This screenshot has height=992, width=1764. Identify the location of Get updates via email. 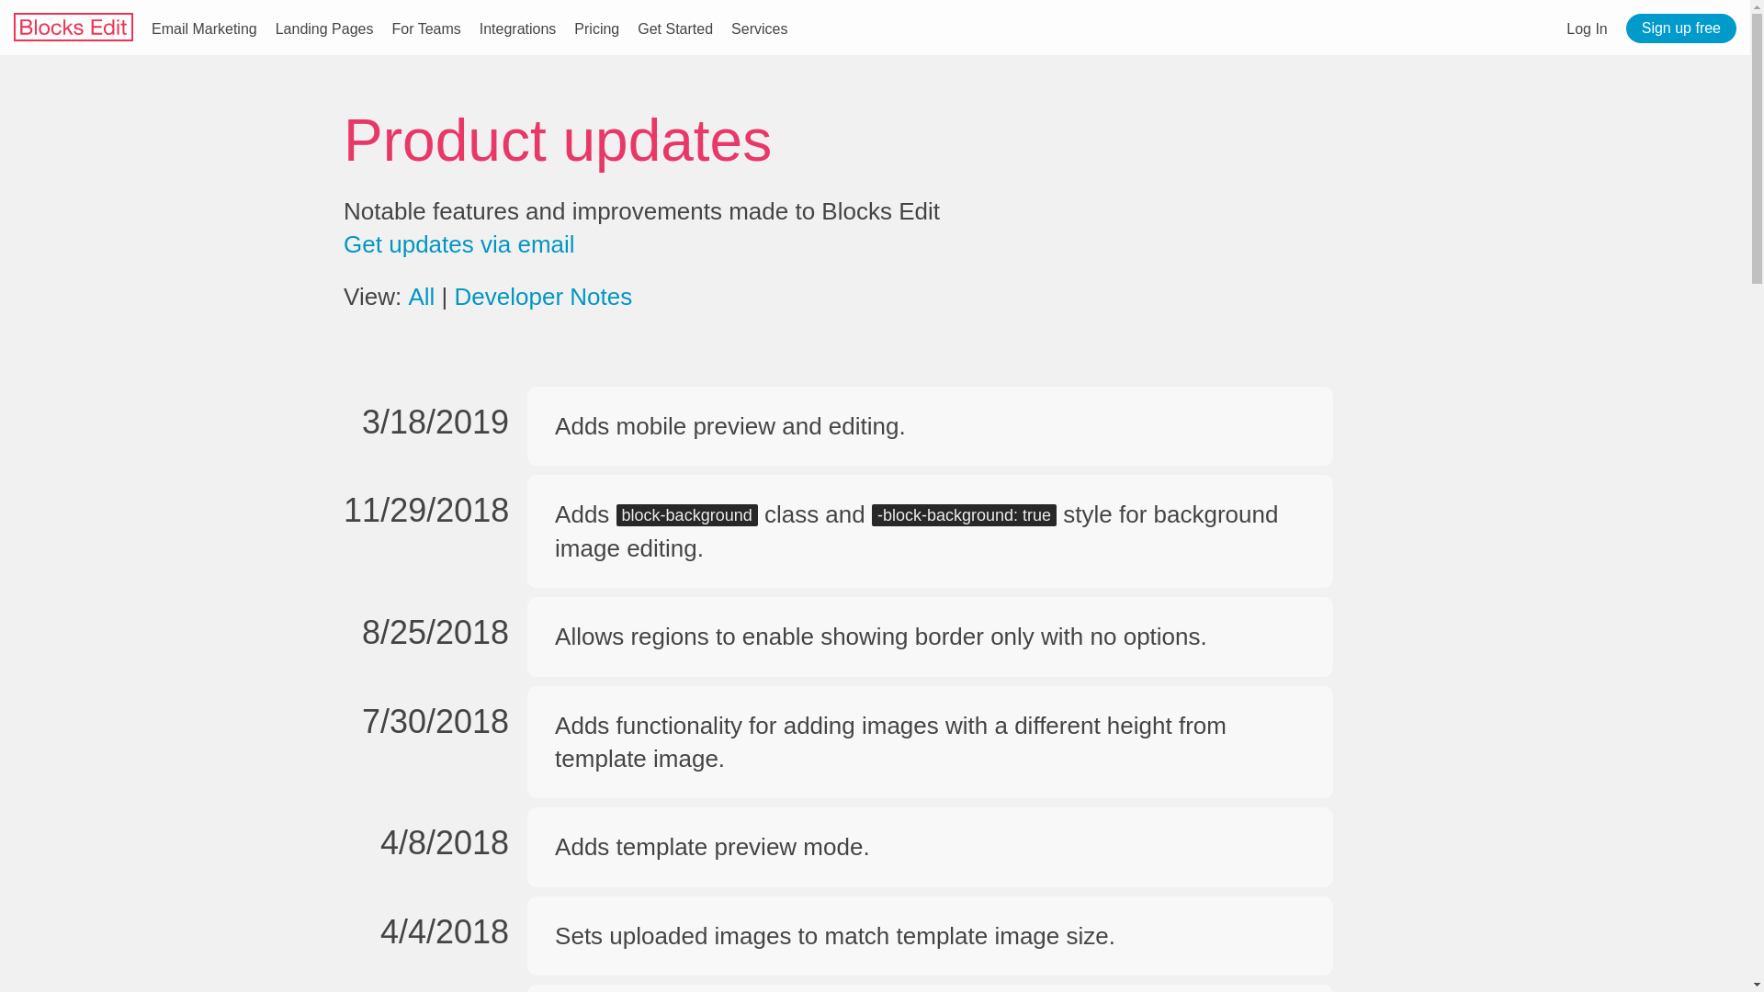
(459, 243).